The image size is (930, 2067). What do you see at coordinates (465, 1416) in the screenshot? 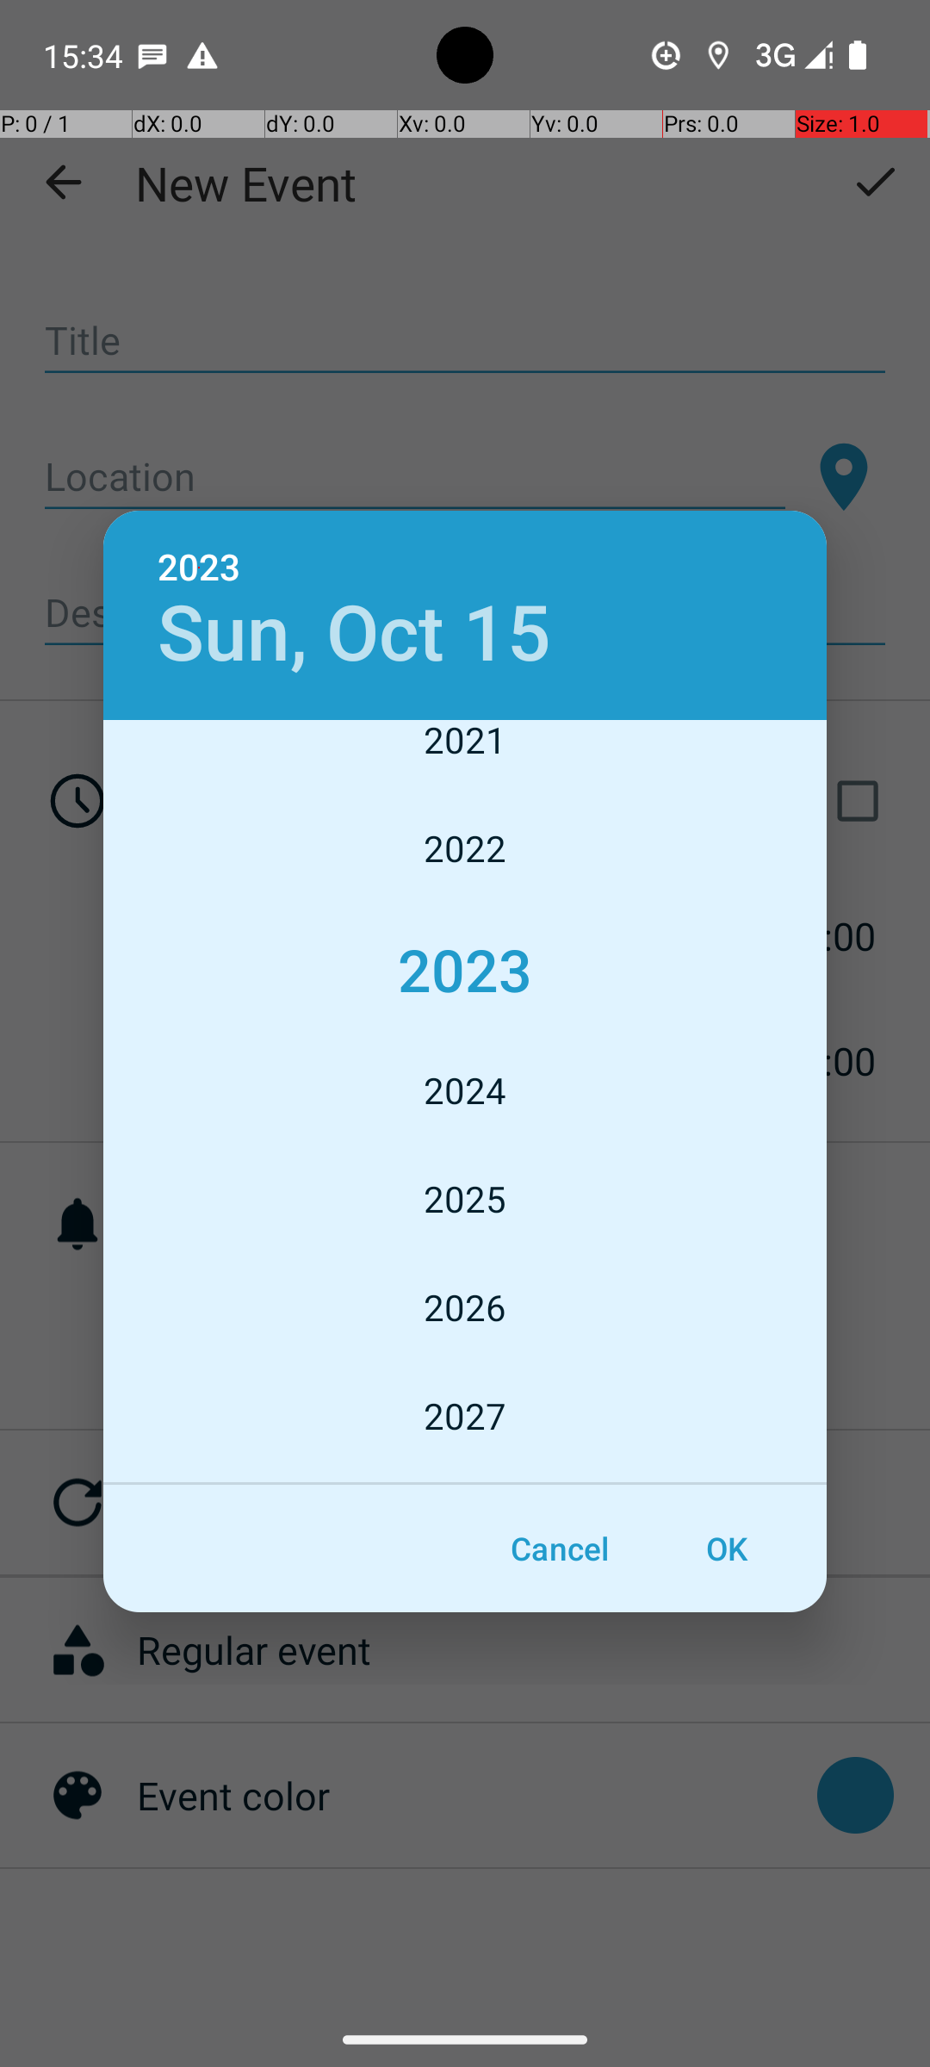
I see `2027` at bounding box center [465, 1416].